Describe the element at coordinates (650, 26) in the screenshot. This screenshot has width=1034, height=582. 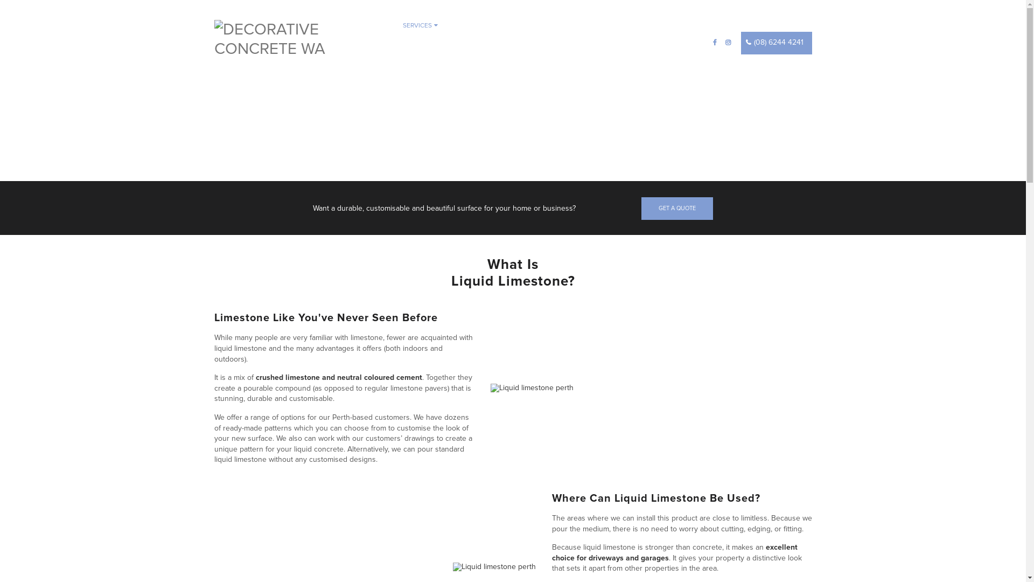
I see `BLOG` at that location.